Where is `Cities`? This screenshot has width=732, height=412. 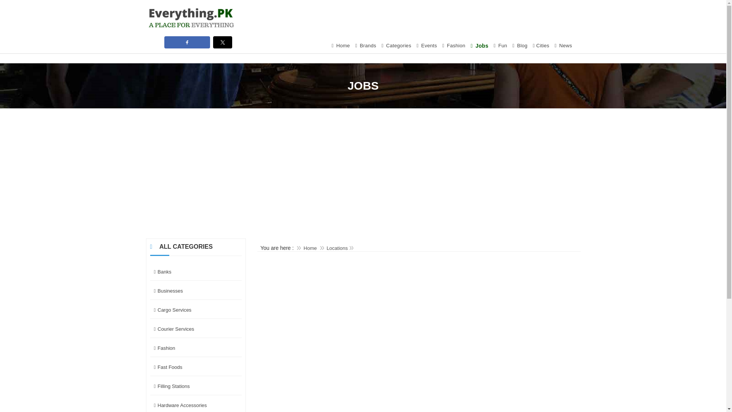 Cities is located at coordinates (541, 46).